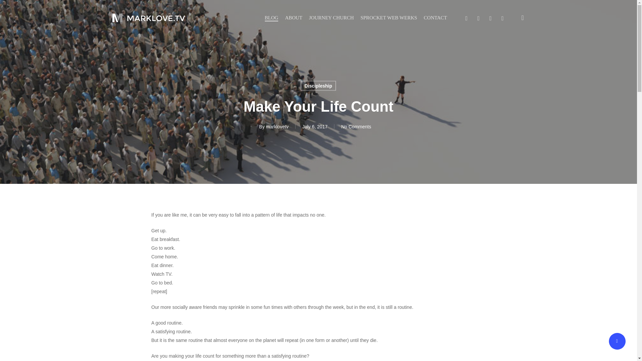 The height and width of the screenshot is (361, 642). I want to click on LINKEDIN, so click(490, 17).